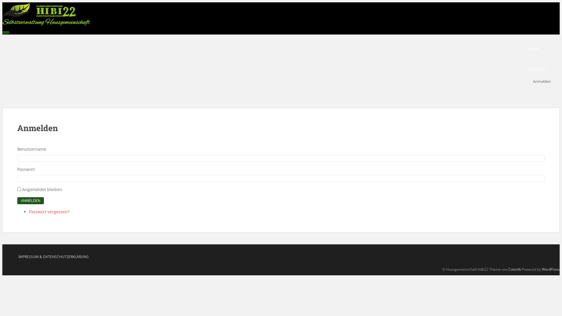 This screenshot has width=562, height=316. What do you see at coordinates (515, 269) in the screenshot?
I see `Colorlib` at bounding box center [515, 269].